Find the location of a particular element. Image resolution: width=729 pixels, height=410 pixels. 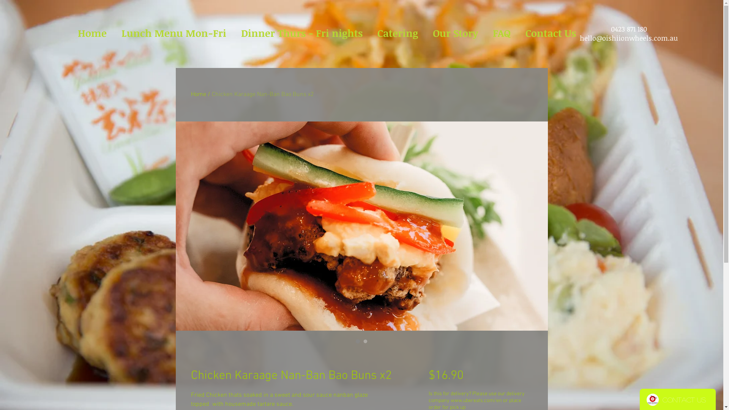

Our Story is located at coordinates (455, 33).